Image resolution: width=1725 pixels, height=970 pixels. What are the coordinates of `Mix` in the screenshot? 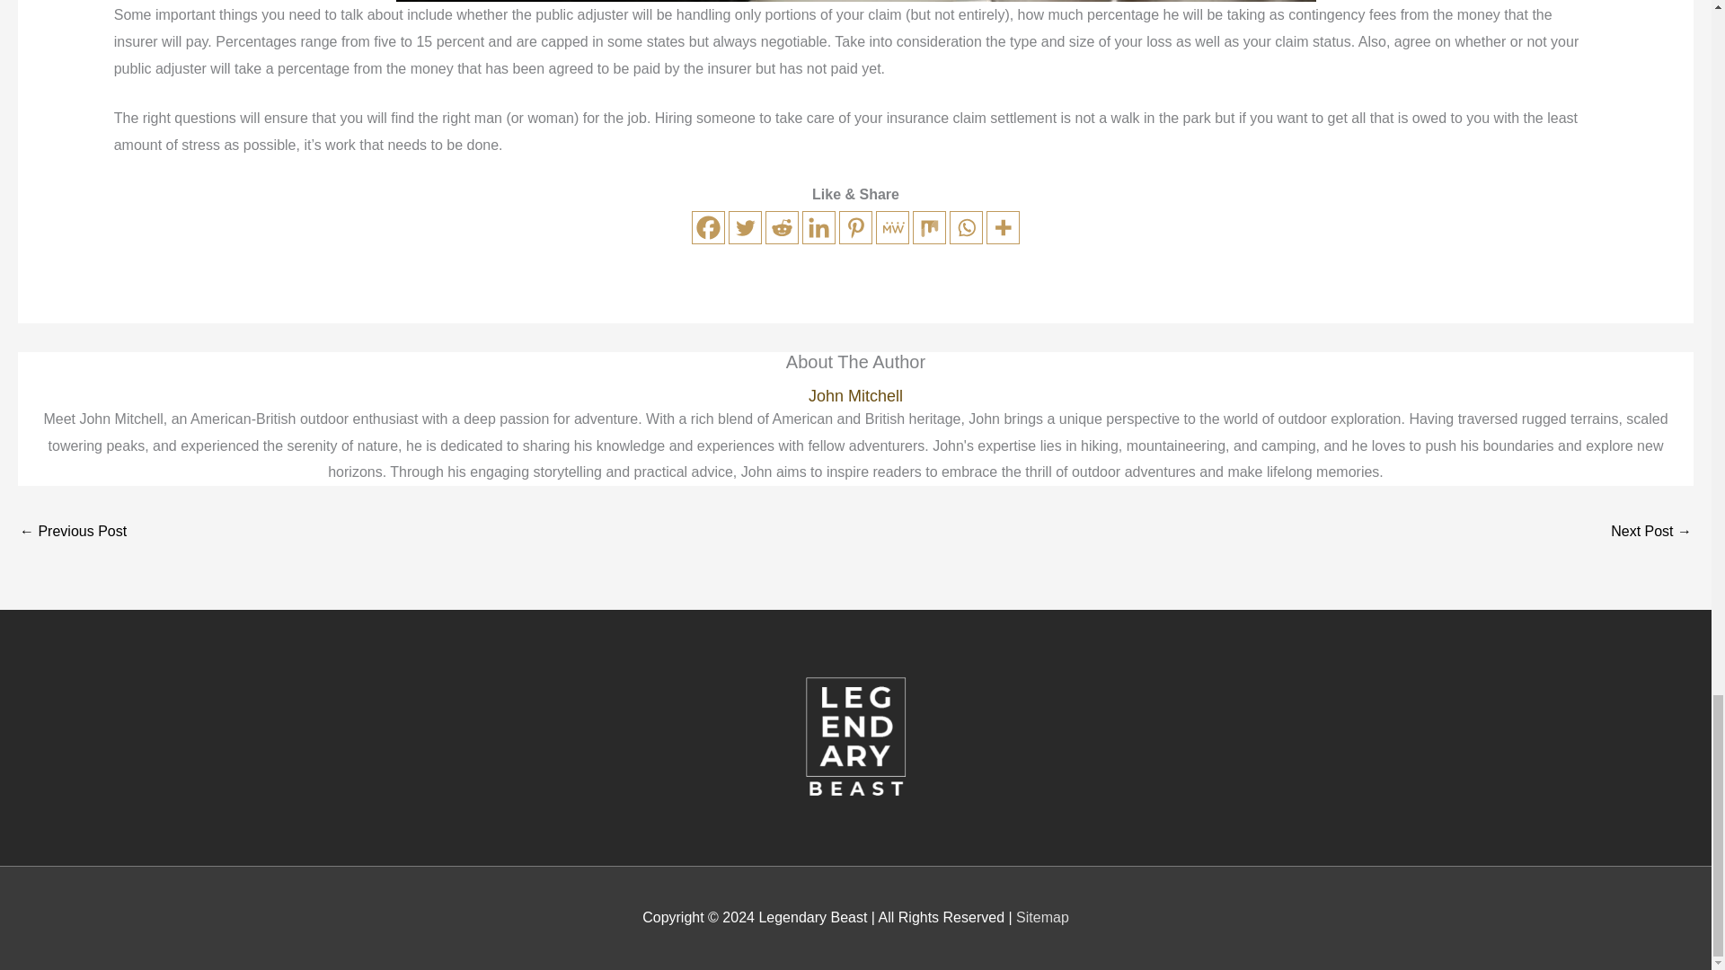 It's located at (929, 228).